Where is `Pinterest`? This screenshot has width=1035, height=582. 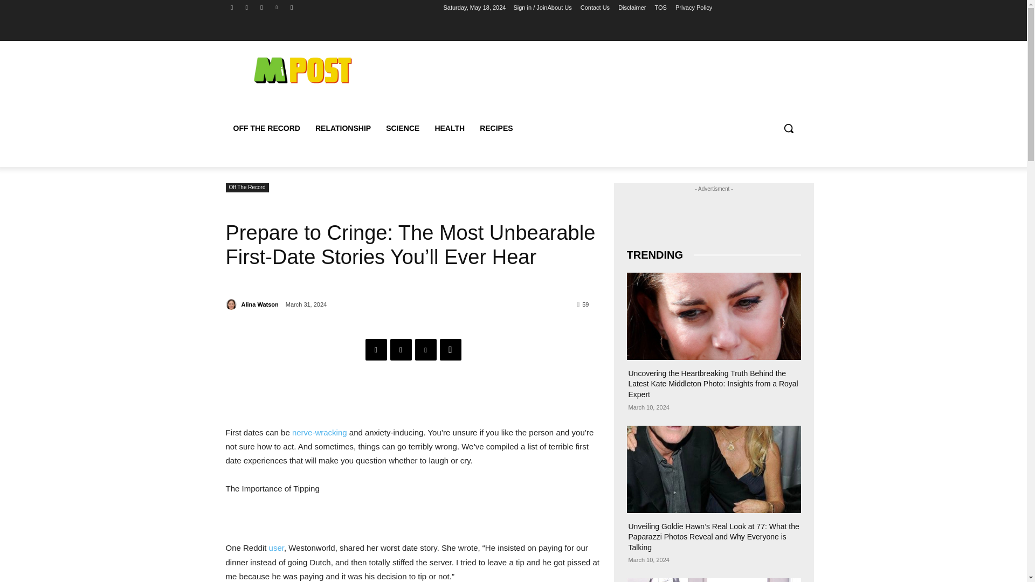 Pinterest is located at coordinates (426, 349).